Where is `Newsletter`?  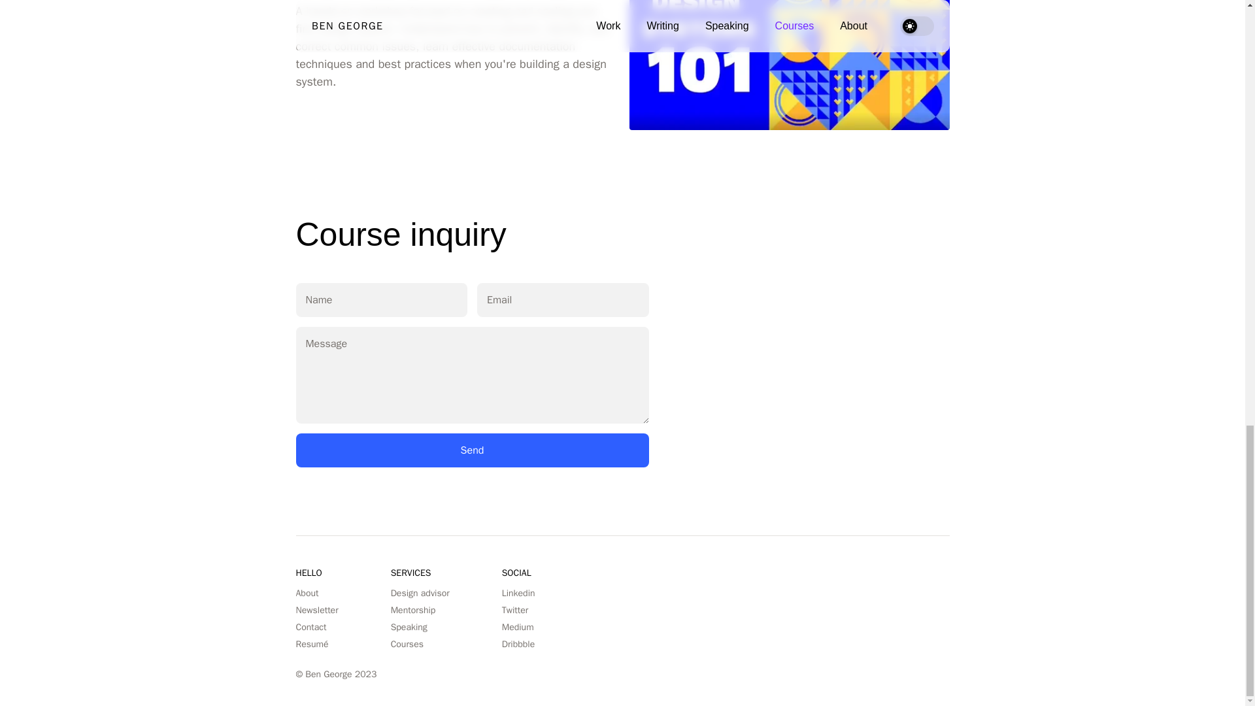
Newsletter is located at coordinates (316, 609).